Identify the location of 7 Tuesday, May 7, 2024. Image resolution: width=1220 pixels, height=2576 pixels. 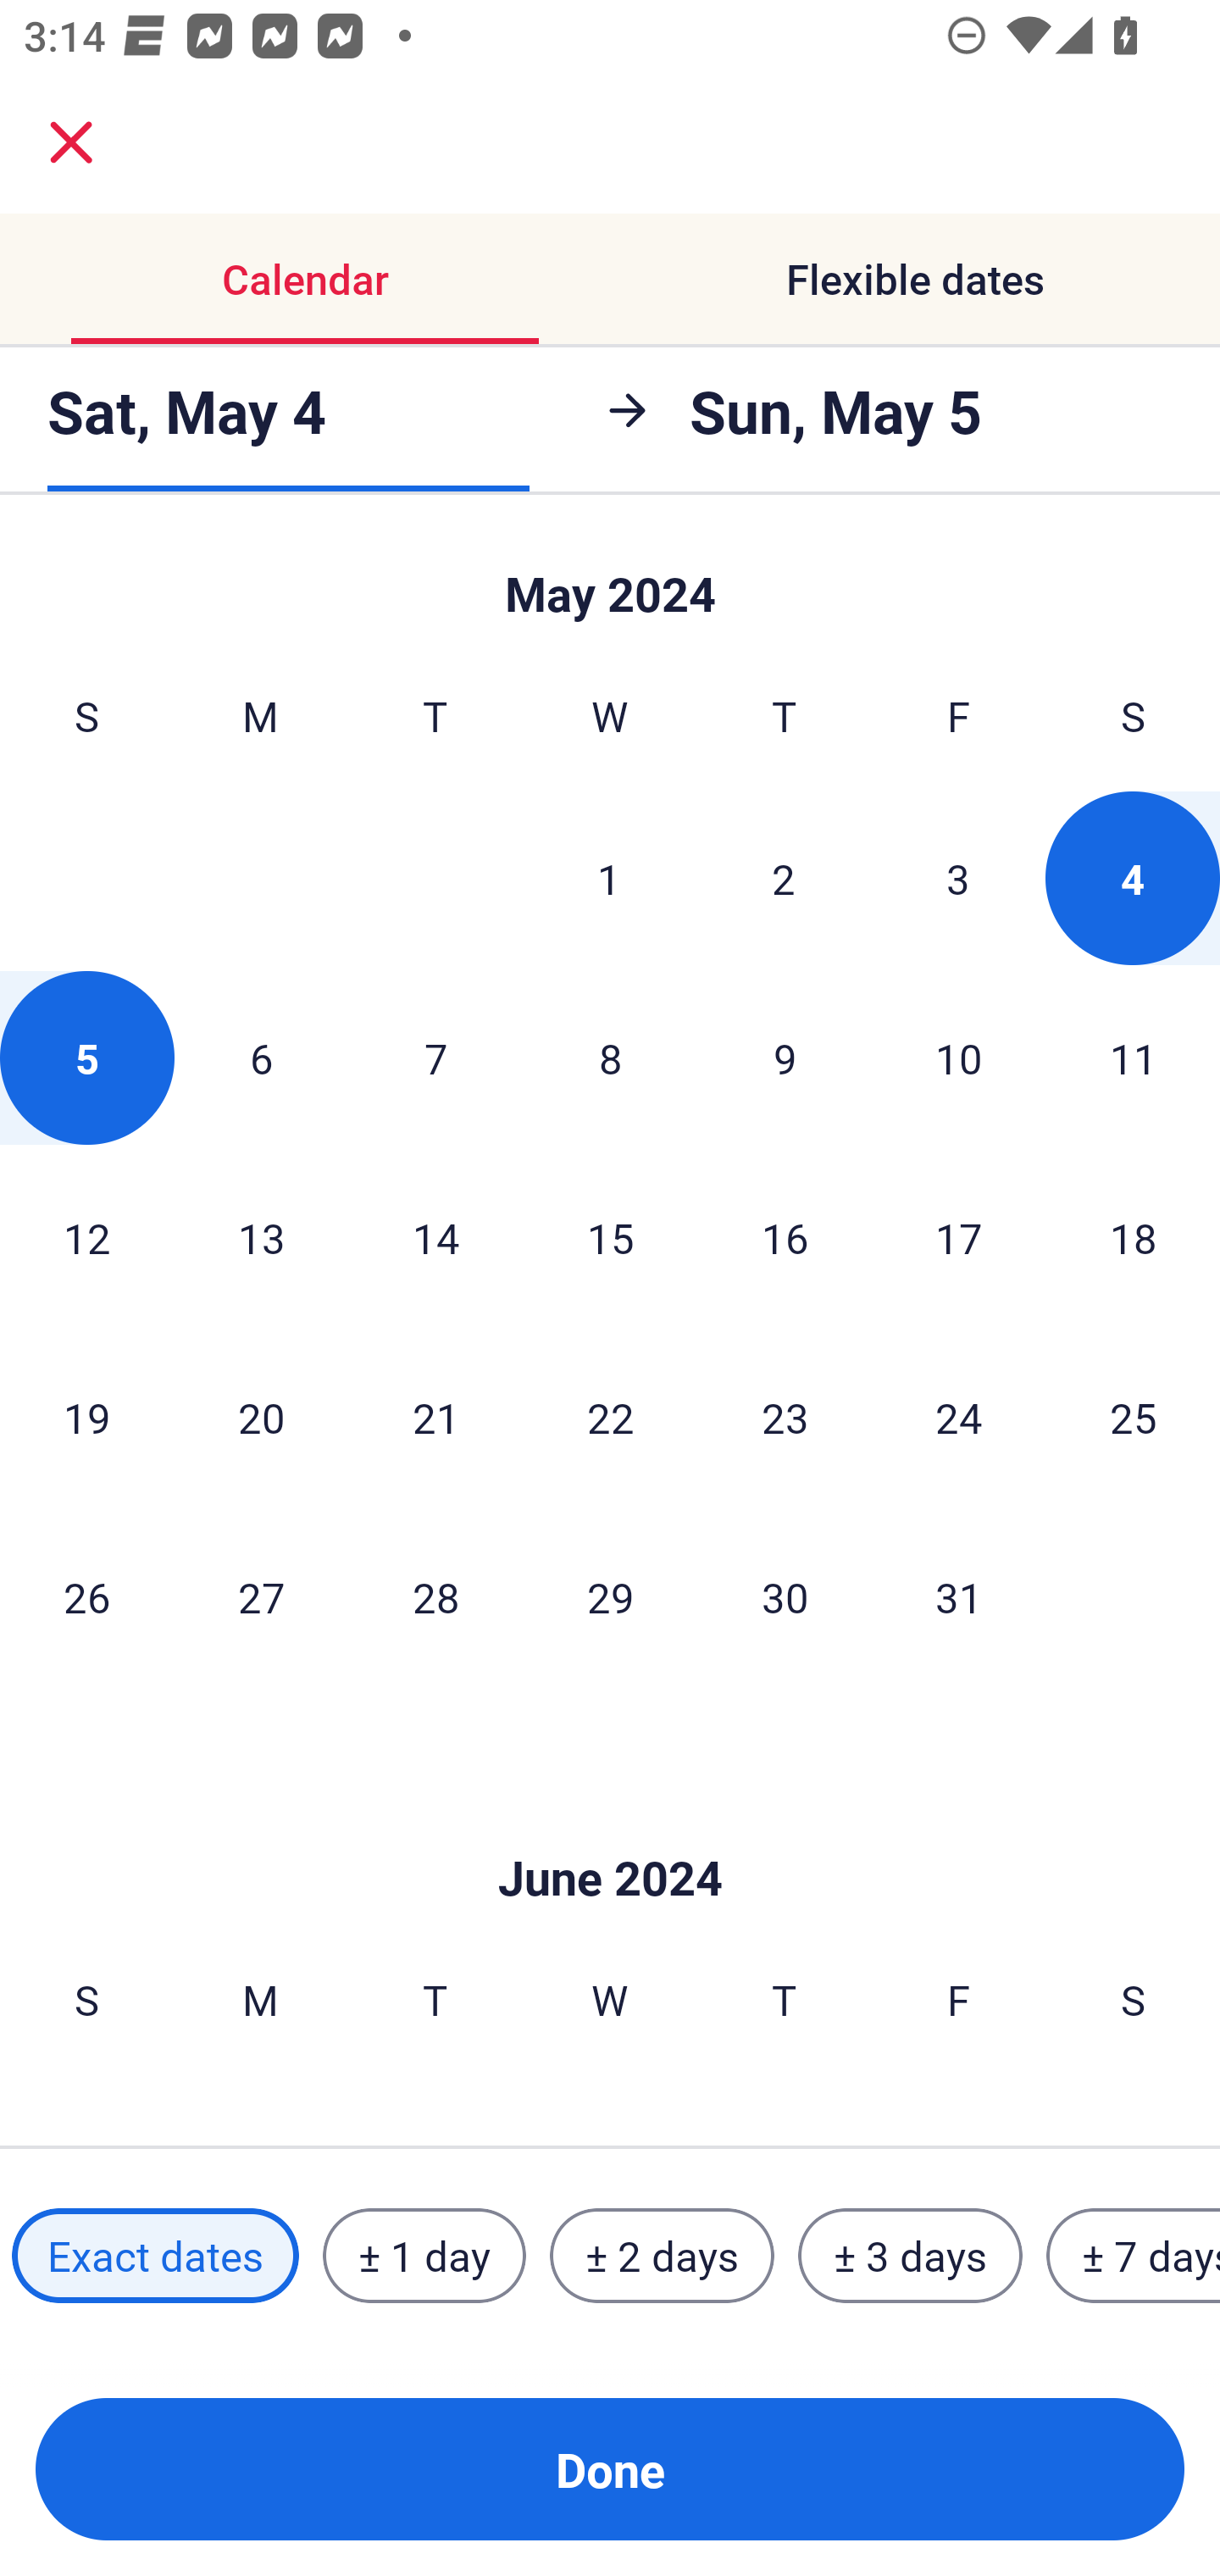
(435, 1058).